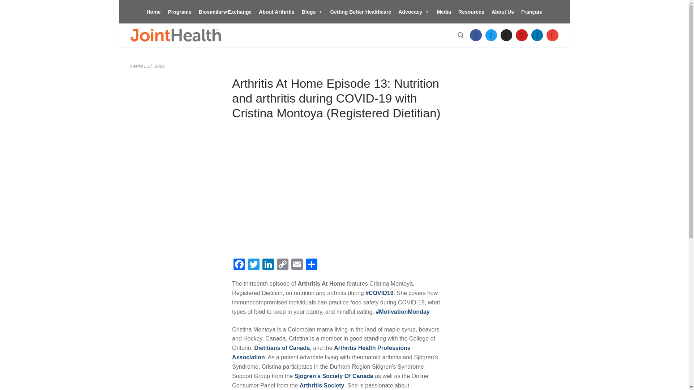 This screenshot has height=390, width=694. I want to click on Media, so click(444, 11).